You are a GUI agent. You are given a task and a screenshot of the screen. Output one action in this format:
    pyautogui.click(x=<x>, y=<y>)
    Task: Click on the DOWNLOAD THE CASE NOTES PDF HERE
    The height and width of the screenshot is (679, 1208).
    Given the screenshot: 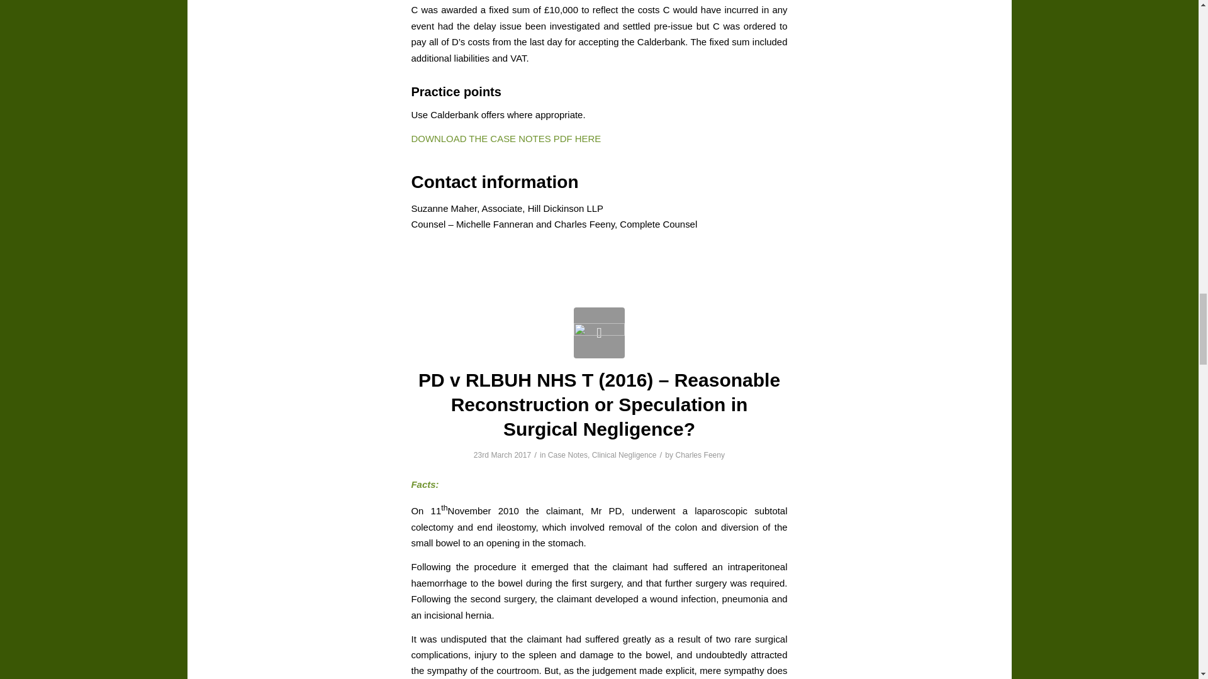 What is the action you would take?
    pyautogui.click(x=506, y=138)
    